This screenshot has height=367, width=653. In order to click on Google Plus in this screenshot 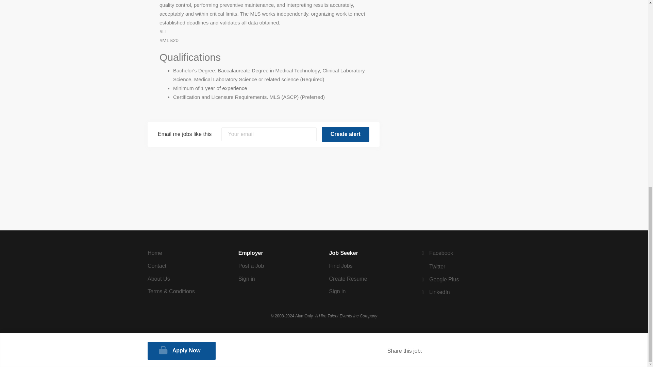, I will do `click(439, 279)`.